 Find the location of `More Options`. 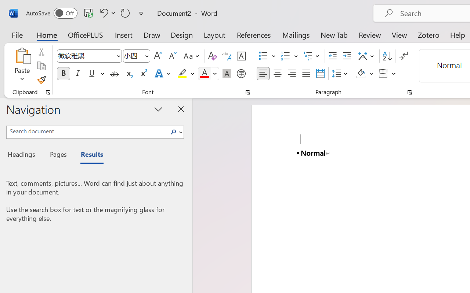

More Options is located at coordinates (394, 74).